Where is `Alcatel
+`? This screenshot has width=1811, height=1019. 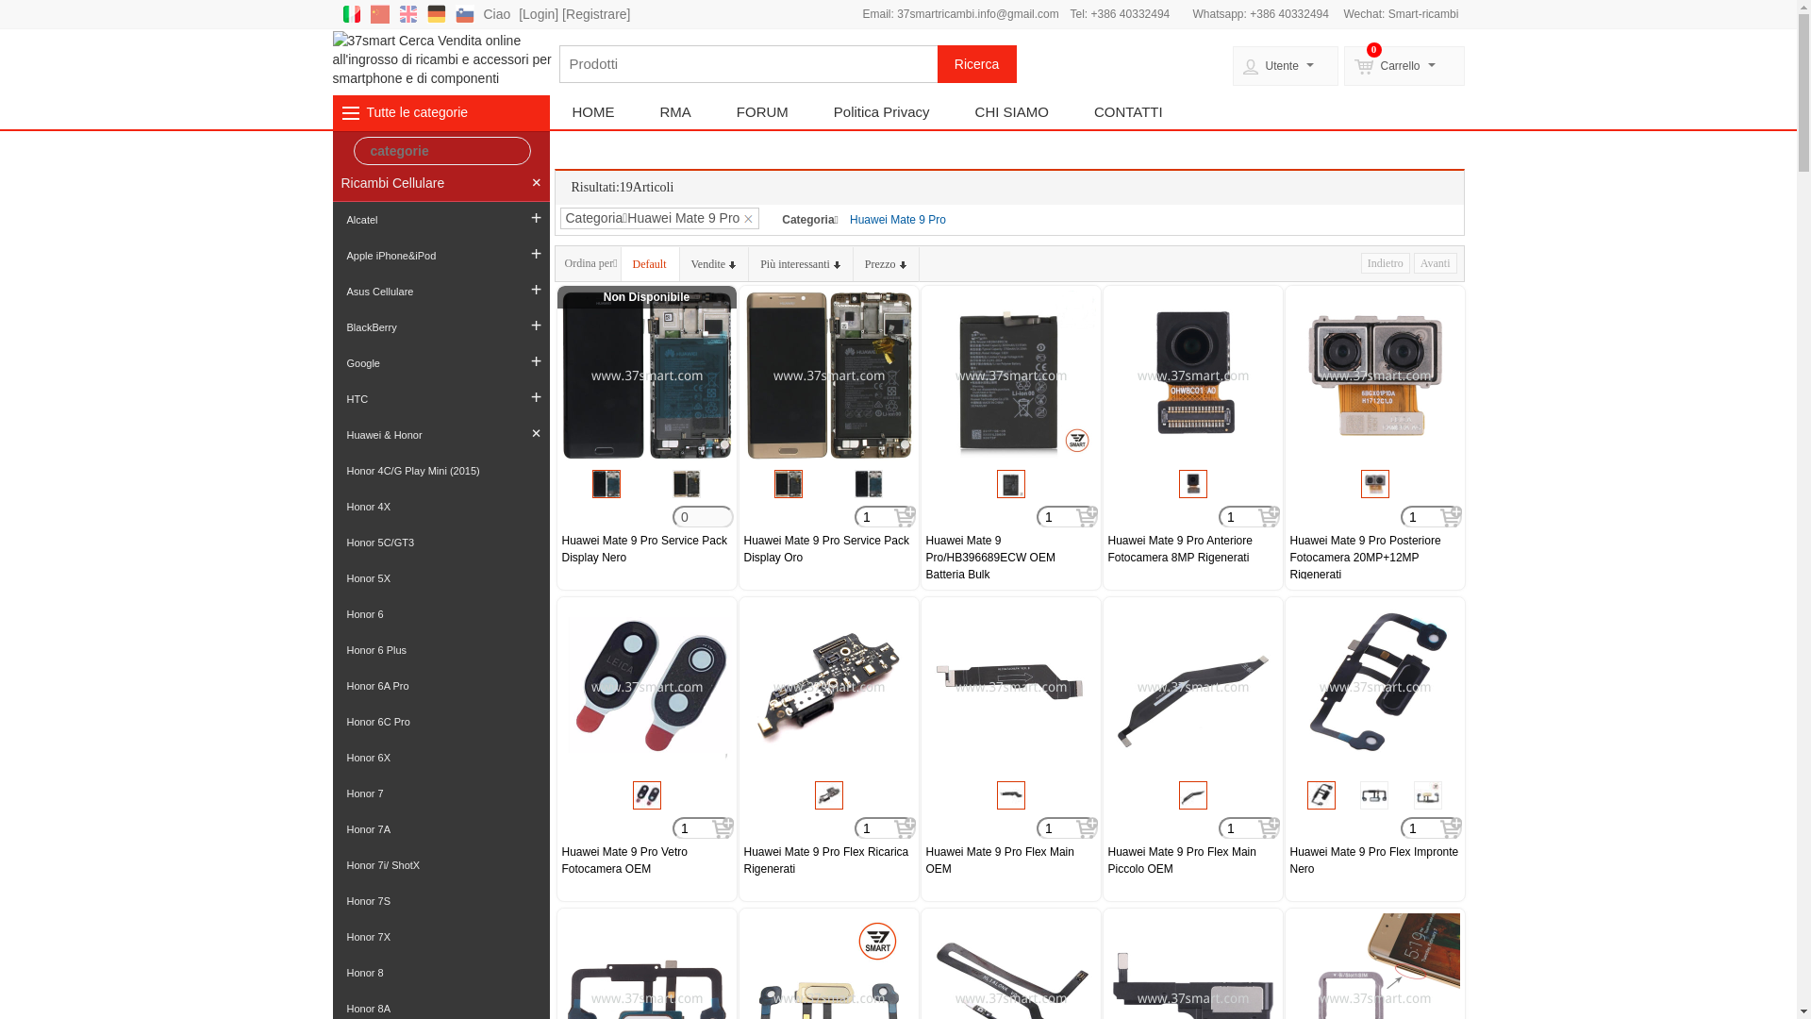 Alcatel
+ is located at coordinates (440, 220).